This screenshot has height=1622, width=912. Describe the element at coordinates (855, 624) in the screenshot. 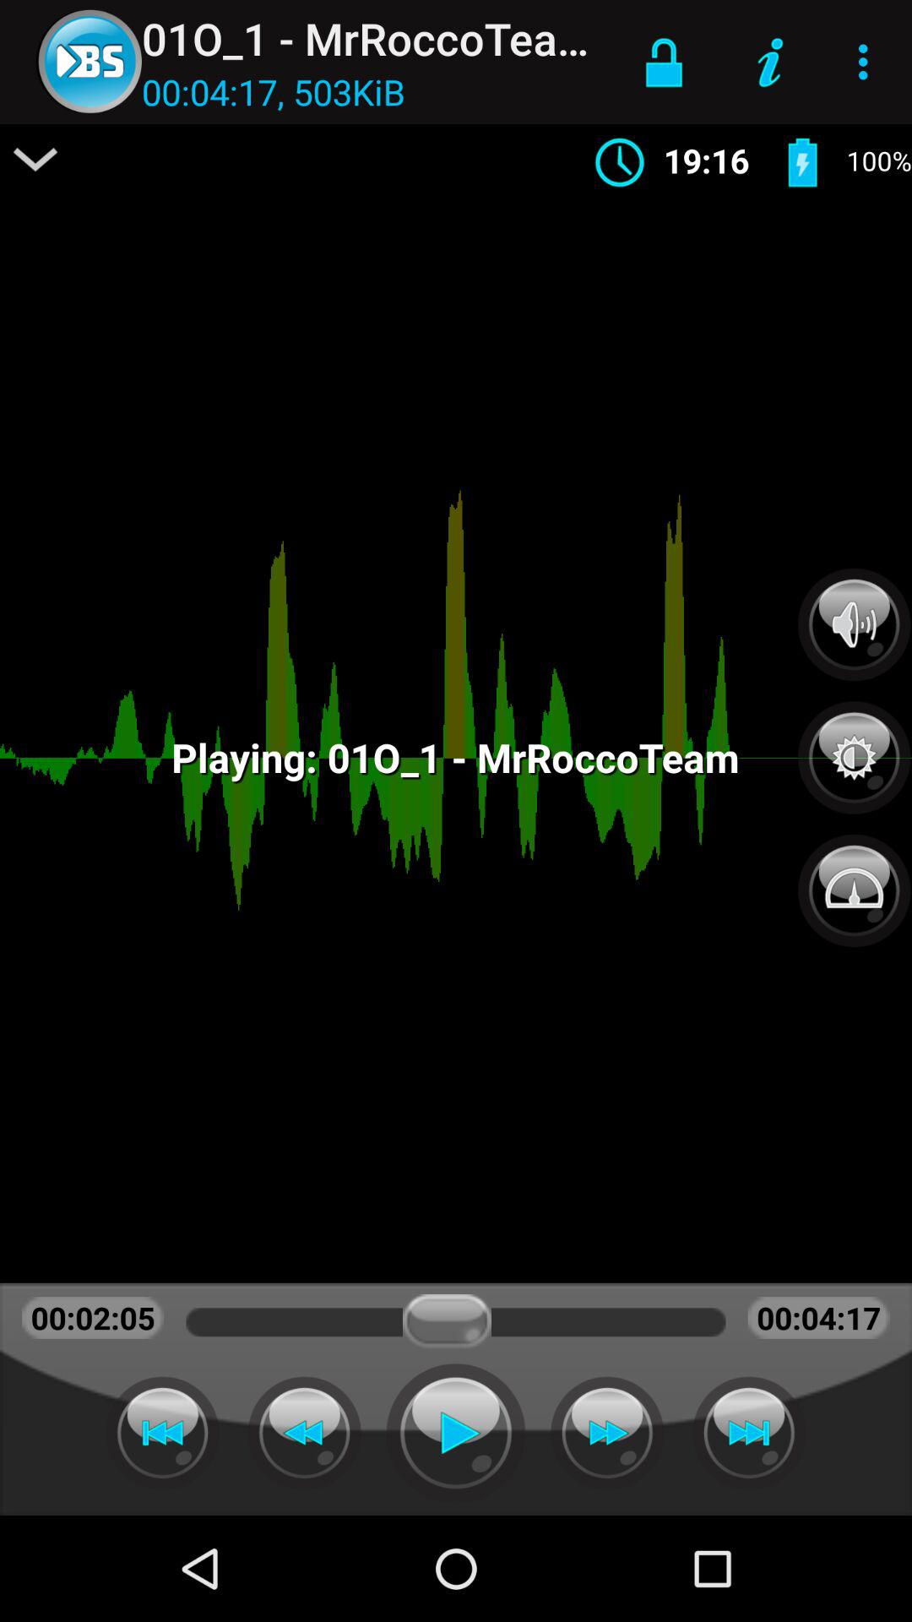

I see `adjust audio` at that location.